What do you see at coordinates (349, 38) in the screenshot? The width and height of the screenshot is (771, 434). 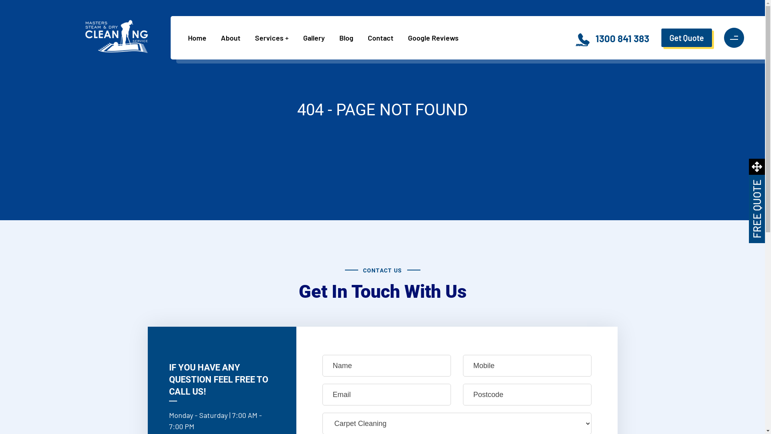 I see `Blog` at bounding box center [349, 38].